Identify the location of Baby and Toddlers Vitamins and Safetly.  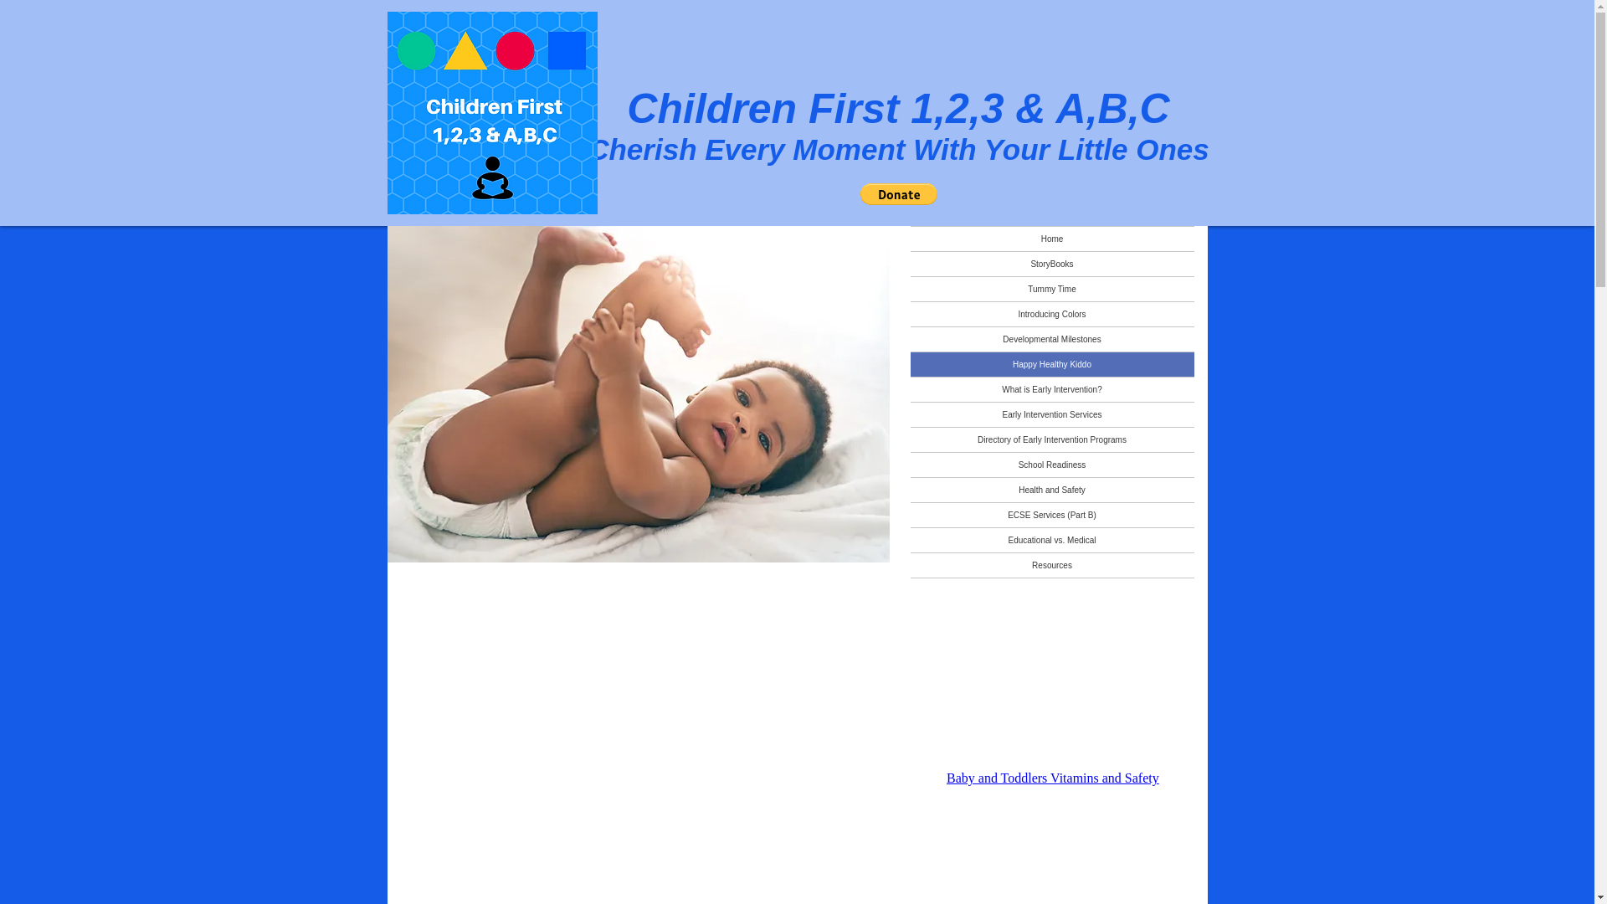
(1057, 787).